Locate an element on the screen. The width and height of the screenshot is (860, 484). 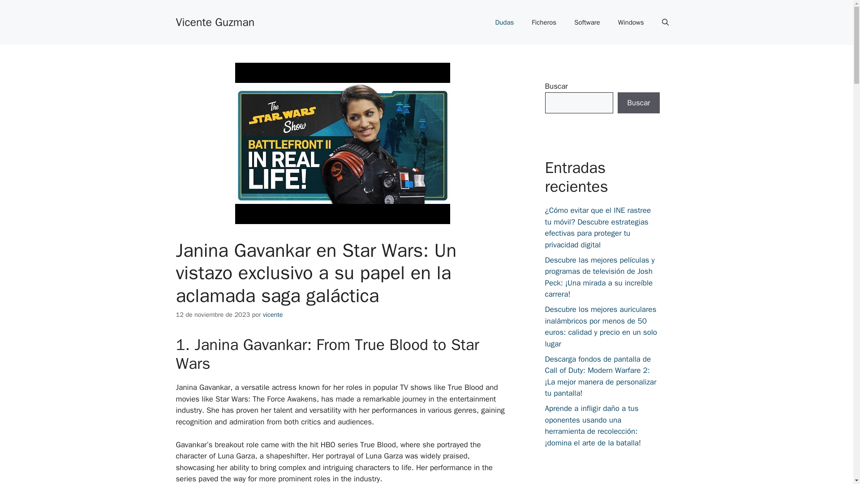
Dudas is located at coordinates (504, 22).